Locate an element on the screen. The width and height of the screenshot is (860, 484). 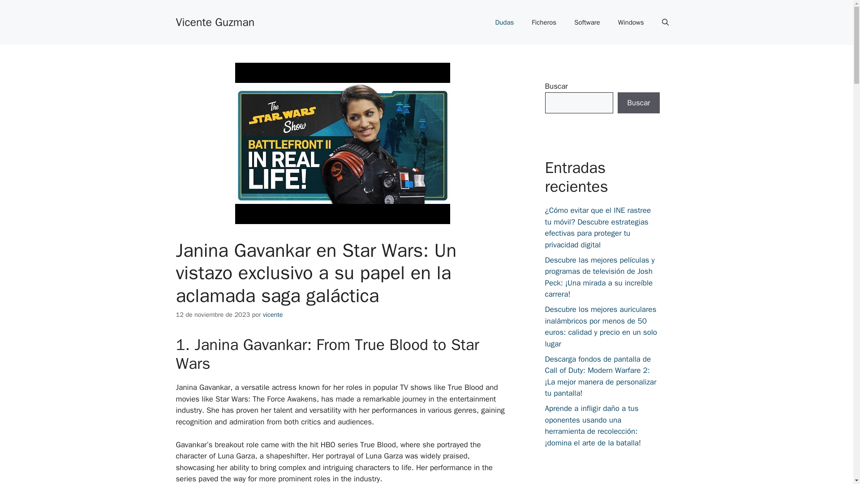
Dudas is located at coordinates (504, 22).